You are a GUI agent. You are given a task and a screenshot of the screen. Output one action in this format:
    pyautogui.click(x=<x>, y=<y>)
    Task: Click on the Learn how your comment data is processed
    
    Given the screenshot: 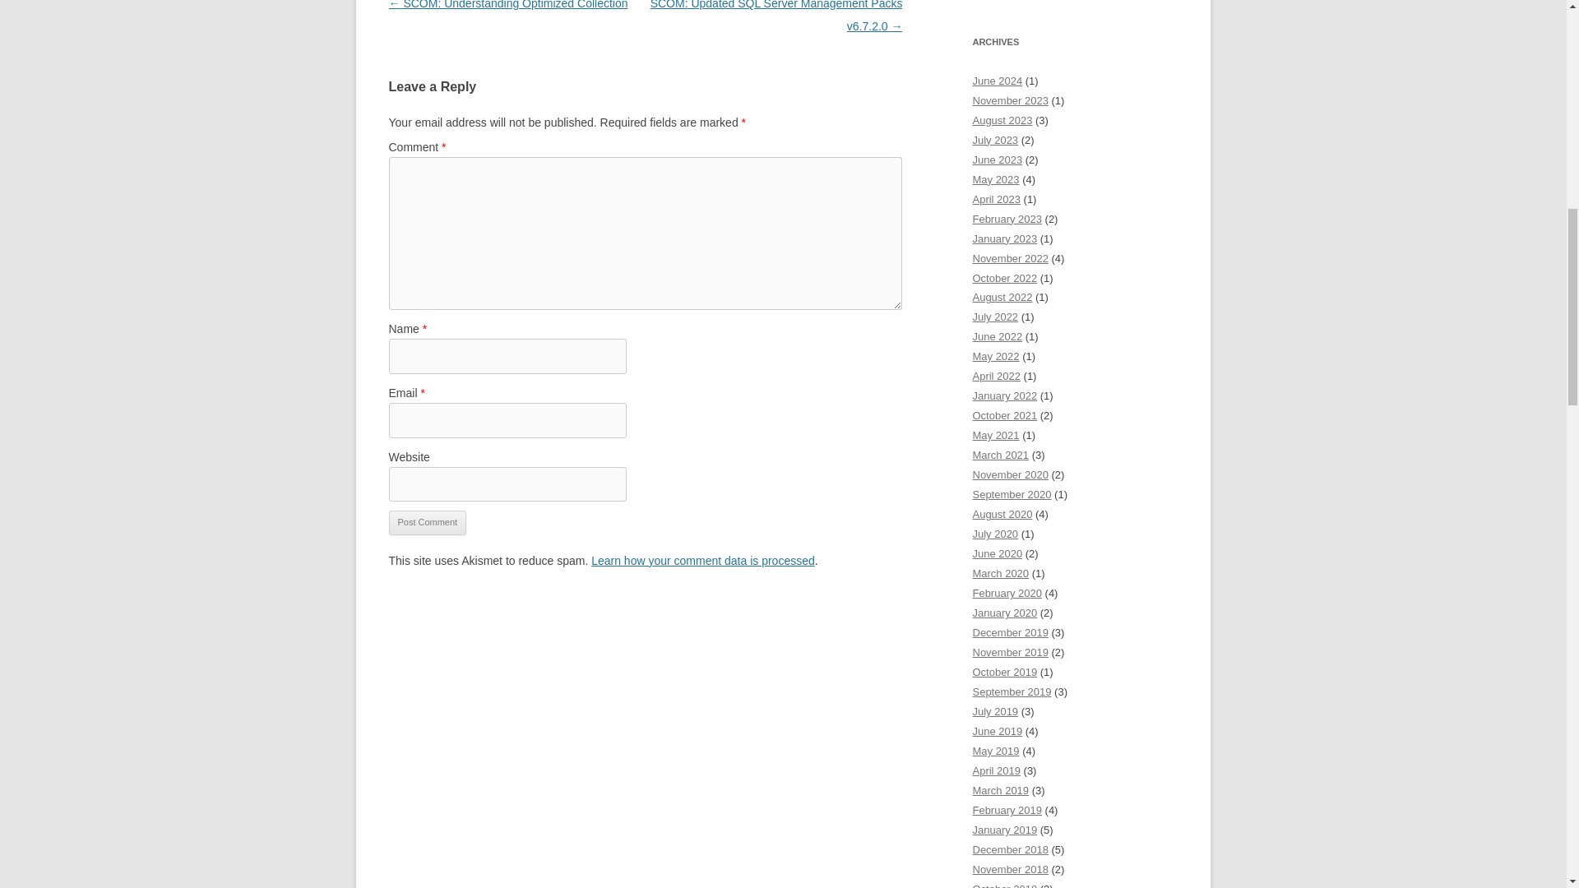 What is the action you would take?
    pyautogui.click(x=702, y=561)
    